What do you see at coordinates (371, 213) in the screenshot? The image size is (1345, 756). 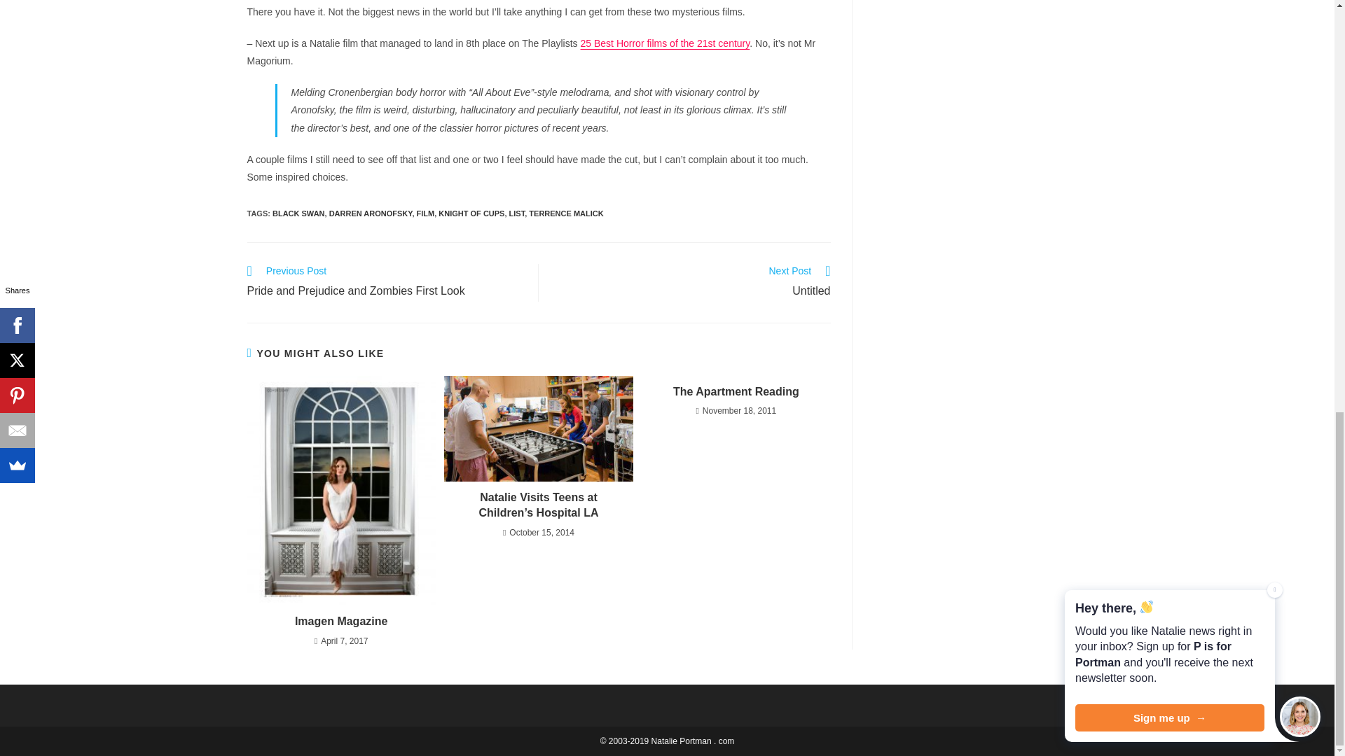 I see `TERRENCE MALICK` at bounding box center [371, 213].